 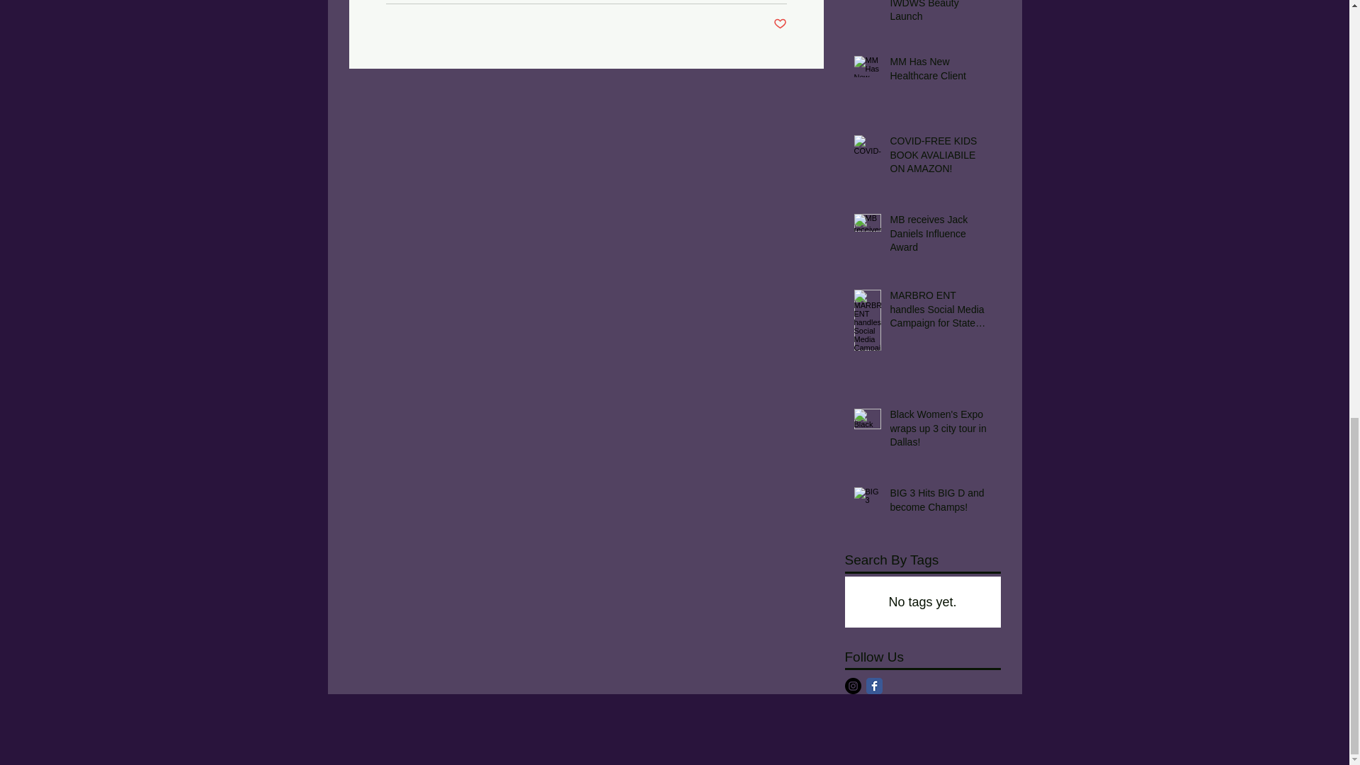 I want to click on MM Has New Healthcare Client, so click(x=940, y=72).